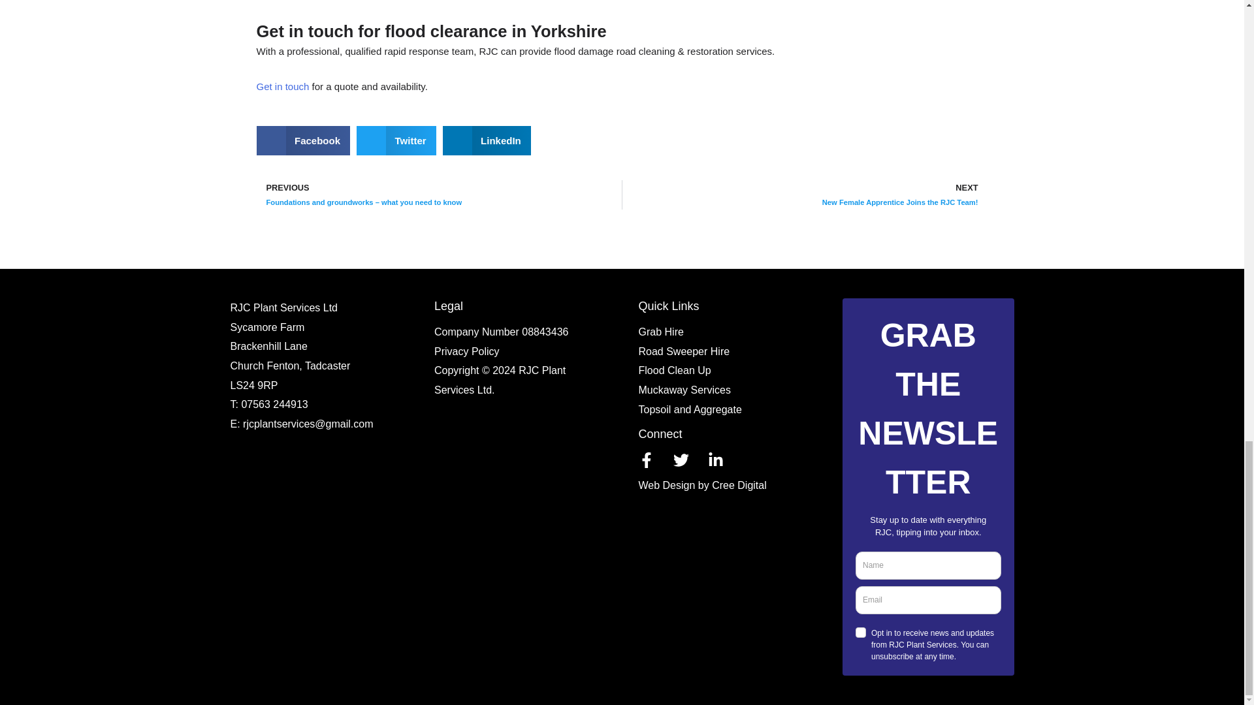 This screenshot has height=705, width=1254. Describe the element at coordinates (674, 370) in the screenshot. I see `Flood Clean Up` at that location.